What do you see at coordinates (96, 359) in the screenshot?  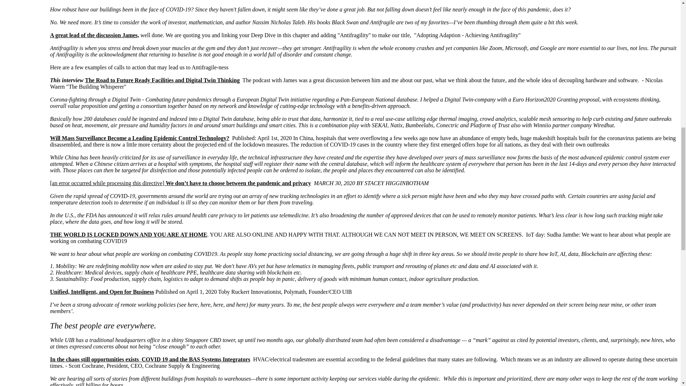 I see `In the chaos still opportunities exists ` at bounding box center [96, 359].